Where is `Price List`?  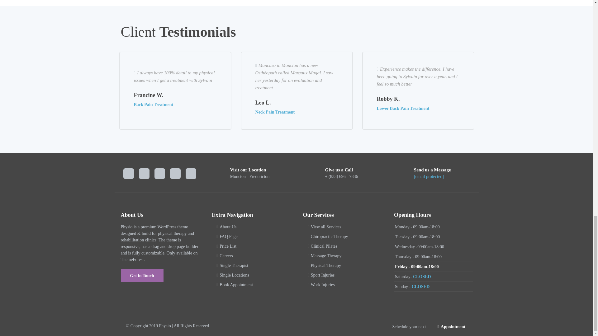 Price List is located at coordinates (228, 246).